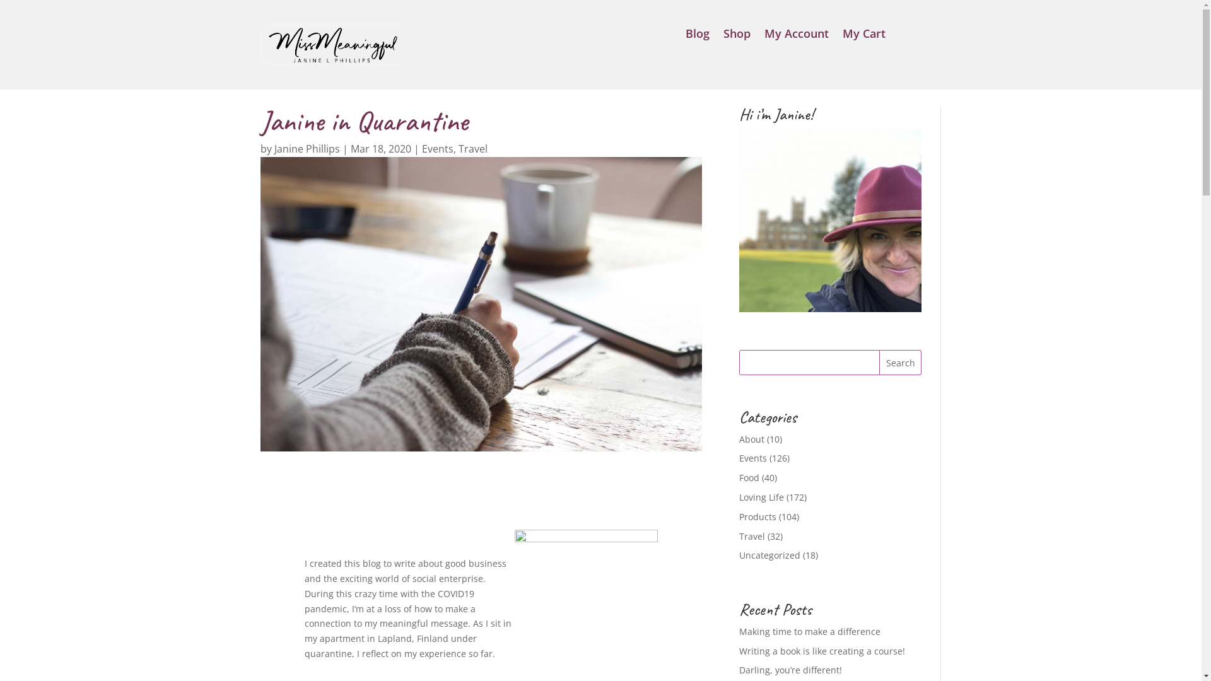 The image size is (1211, 681). I want to click on Travel, so click(472, 149).